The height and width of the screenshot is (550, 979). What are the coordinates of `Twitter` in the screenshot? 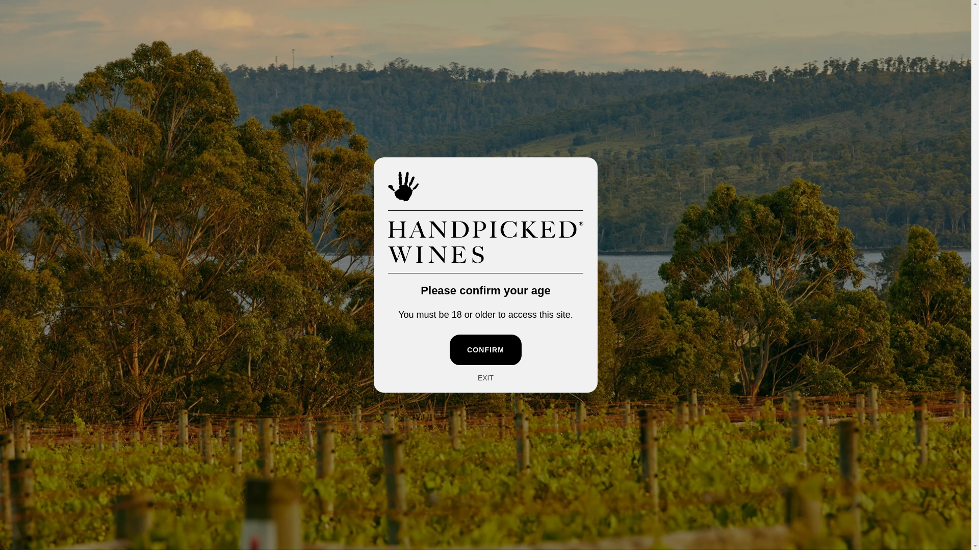 It's located at (30, 281).